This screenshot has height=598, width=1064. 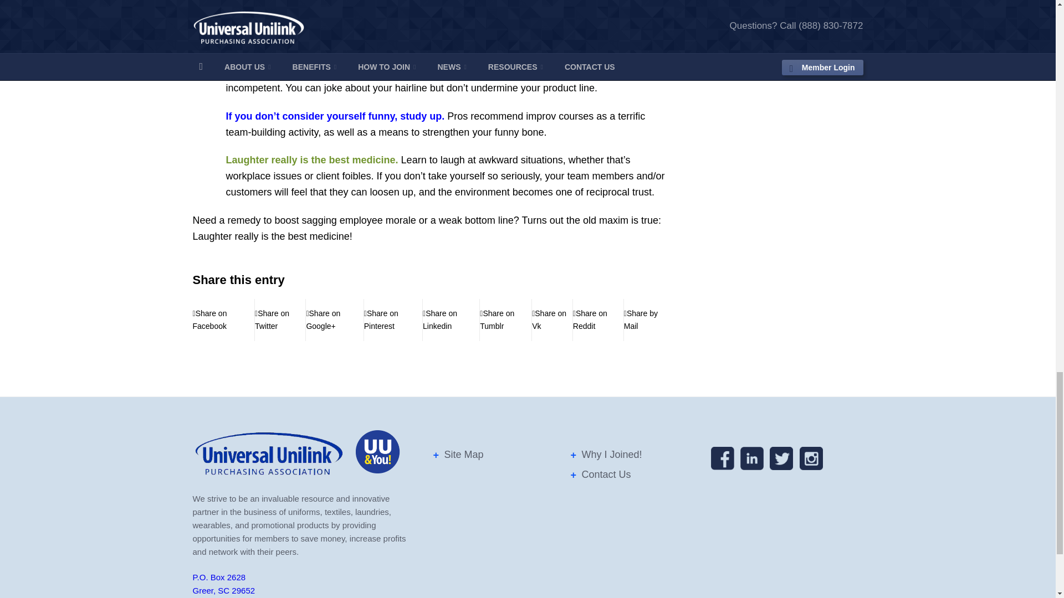 I want to click on Share by Mail, so click(x=646, y=320).